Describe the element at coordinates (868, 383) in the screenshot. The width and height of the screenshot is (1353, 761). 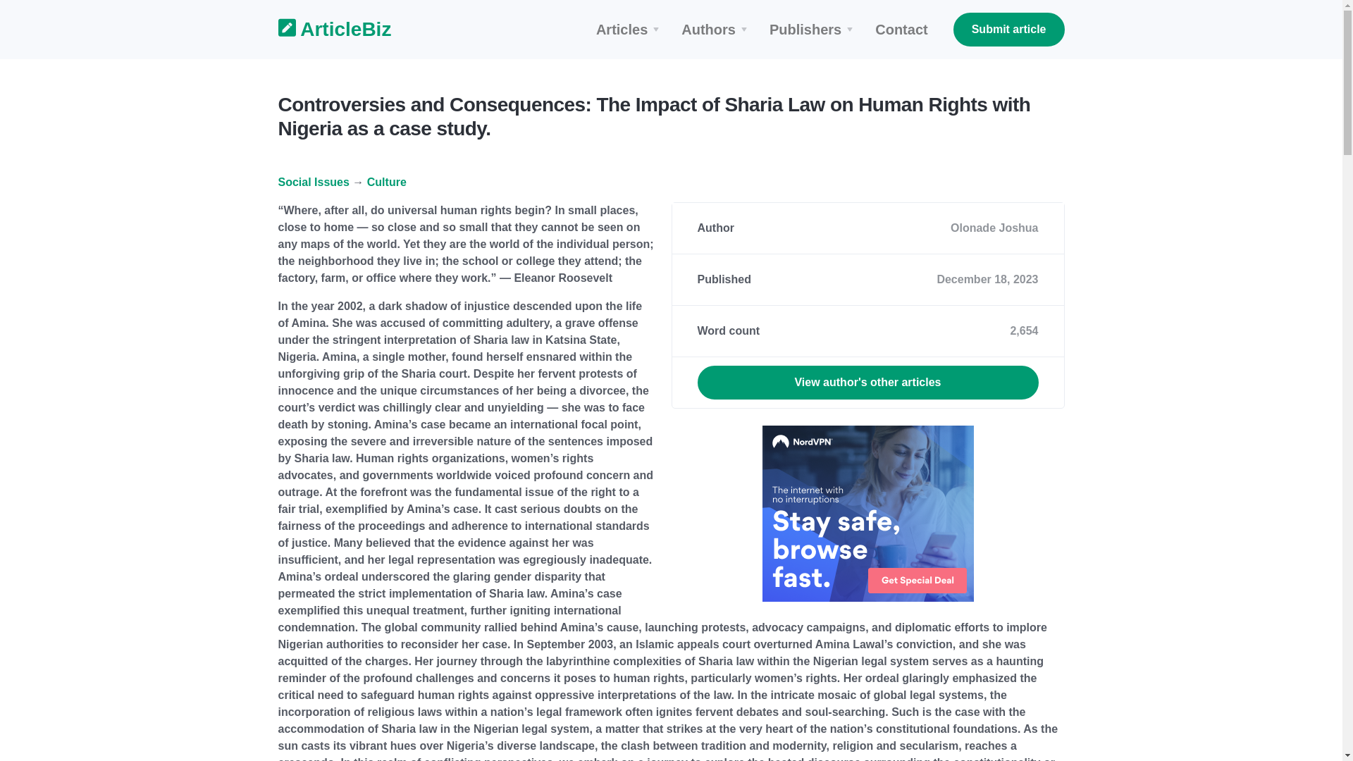
I see `View author's other articles` at that location.